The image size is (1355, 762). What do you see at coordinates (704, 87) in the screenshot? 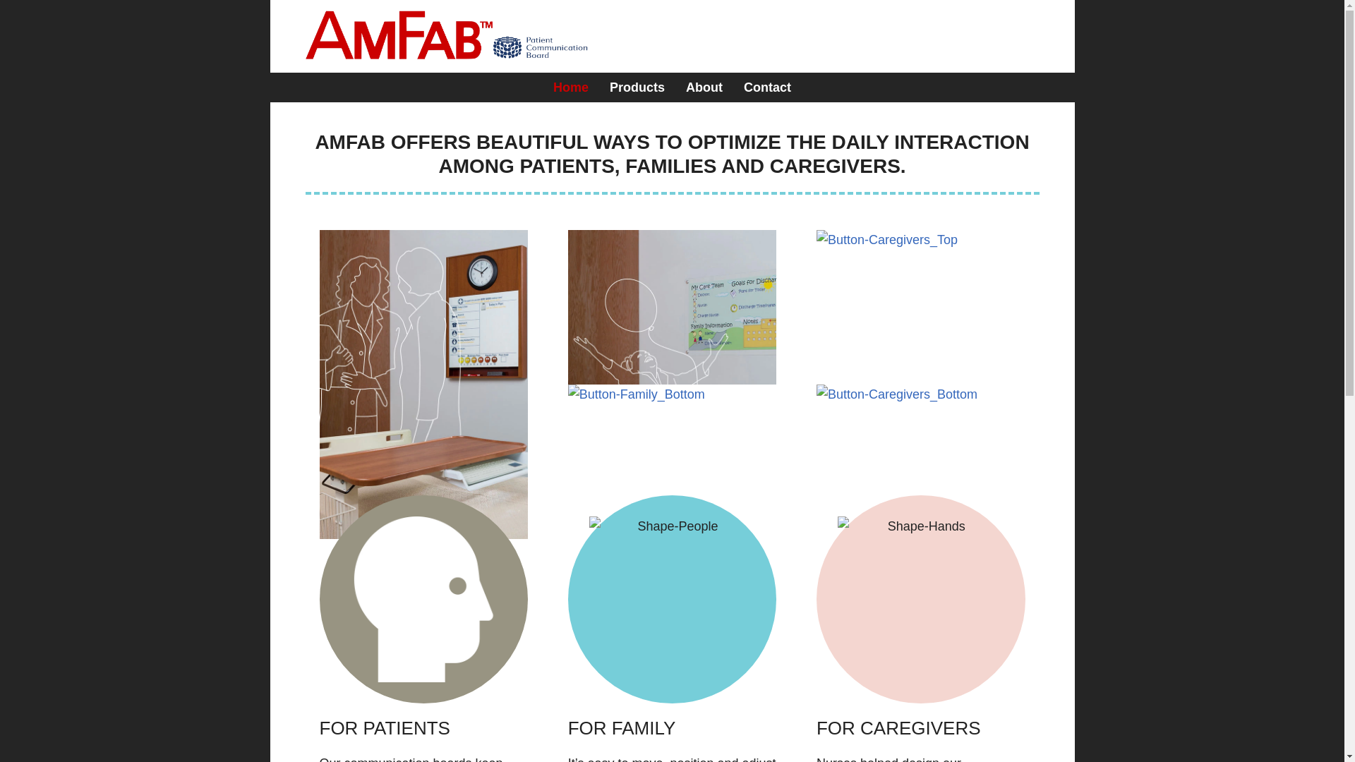
I see `About` at bounding box center [704, 87].